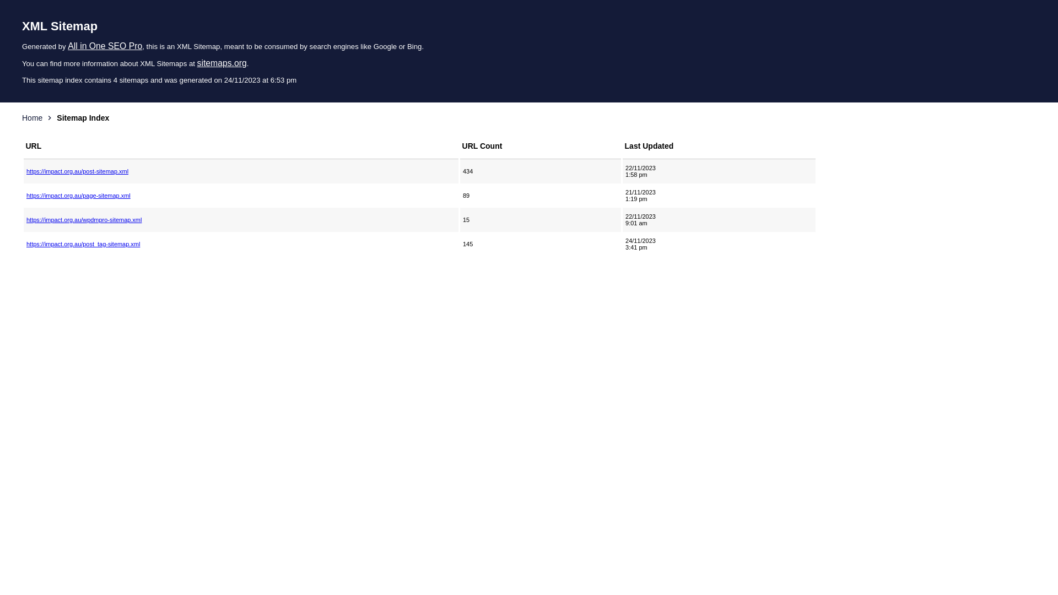 Image resolution: width=1058 pixels, height=595 pixels. What do you see at coordinates (32, 118) in the screenshot?
I see `Home` at bounding box center [32, 118].